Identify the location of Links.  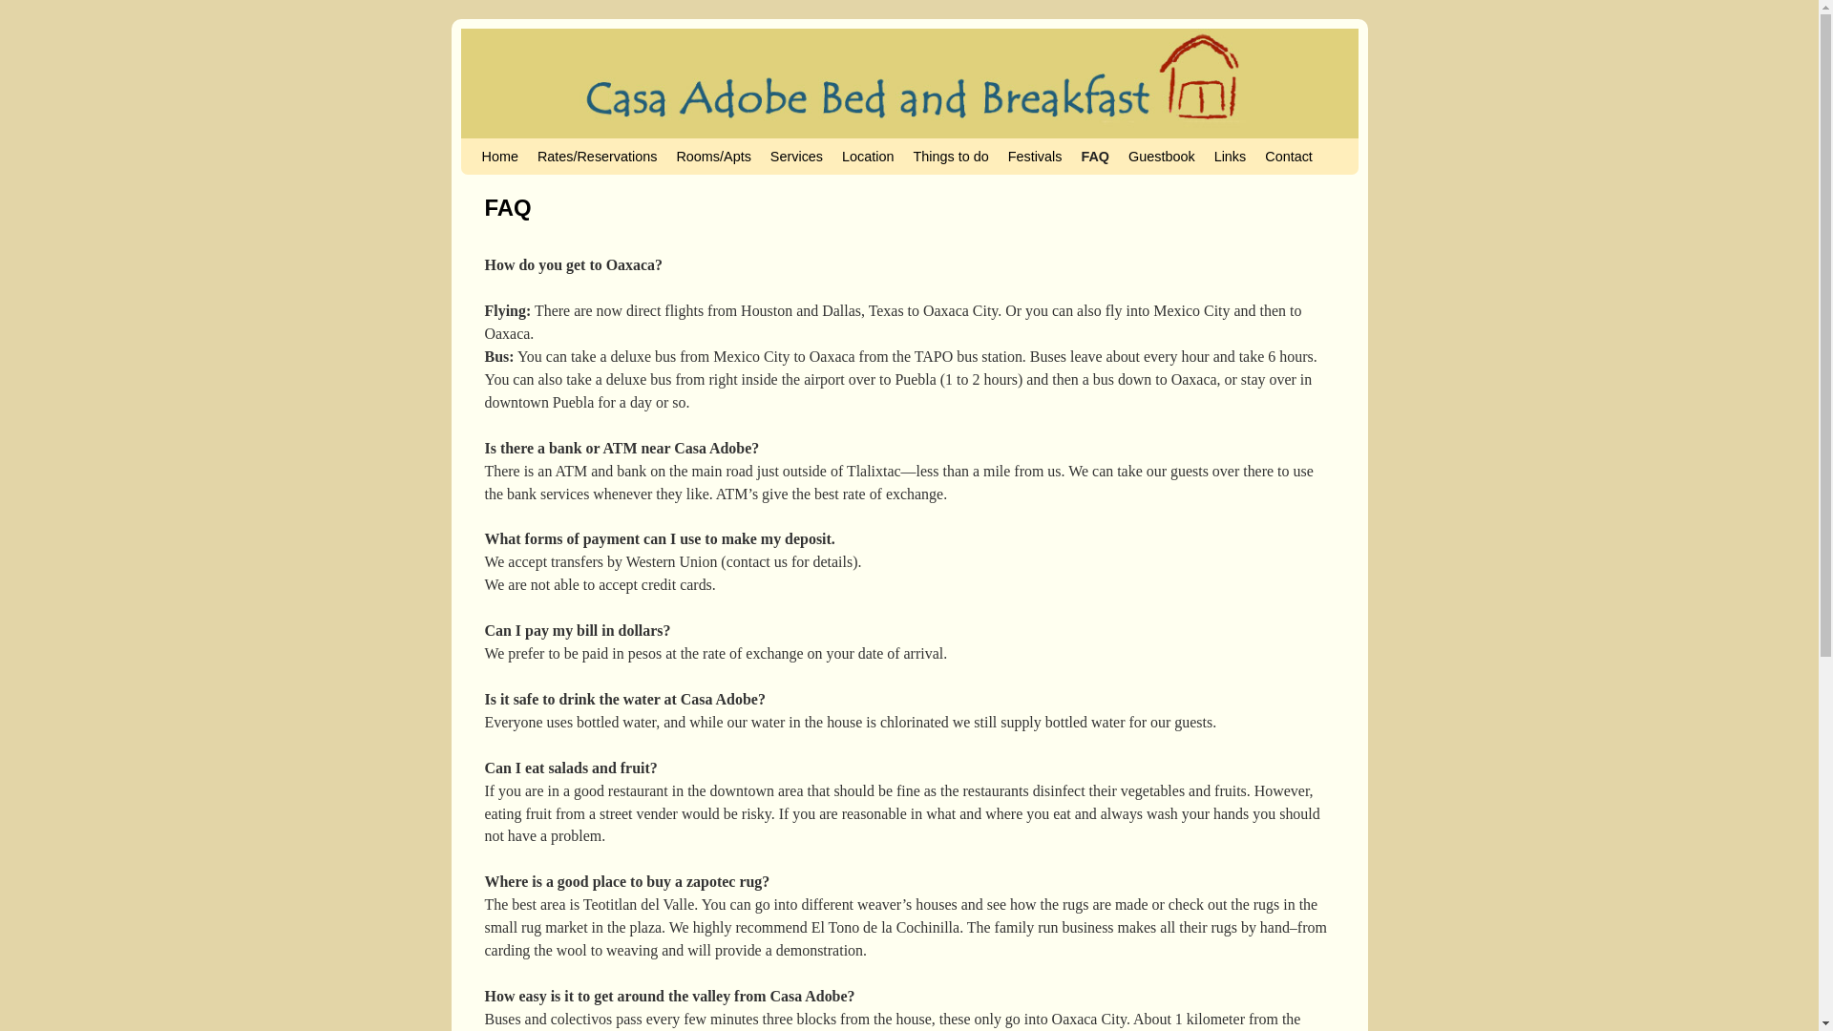
(1230, 156).